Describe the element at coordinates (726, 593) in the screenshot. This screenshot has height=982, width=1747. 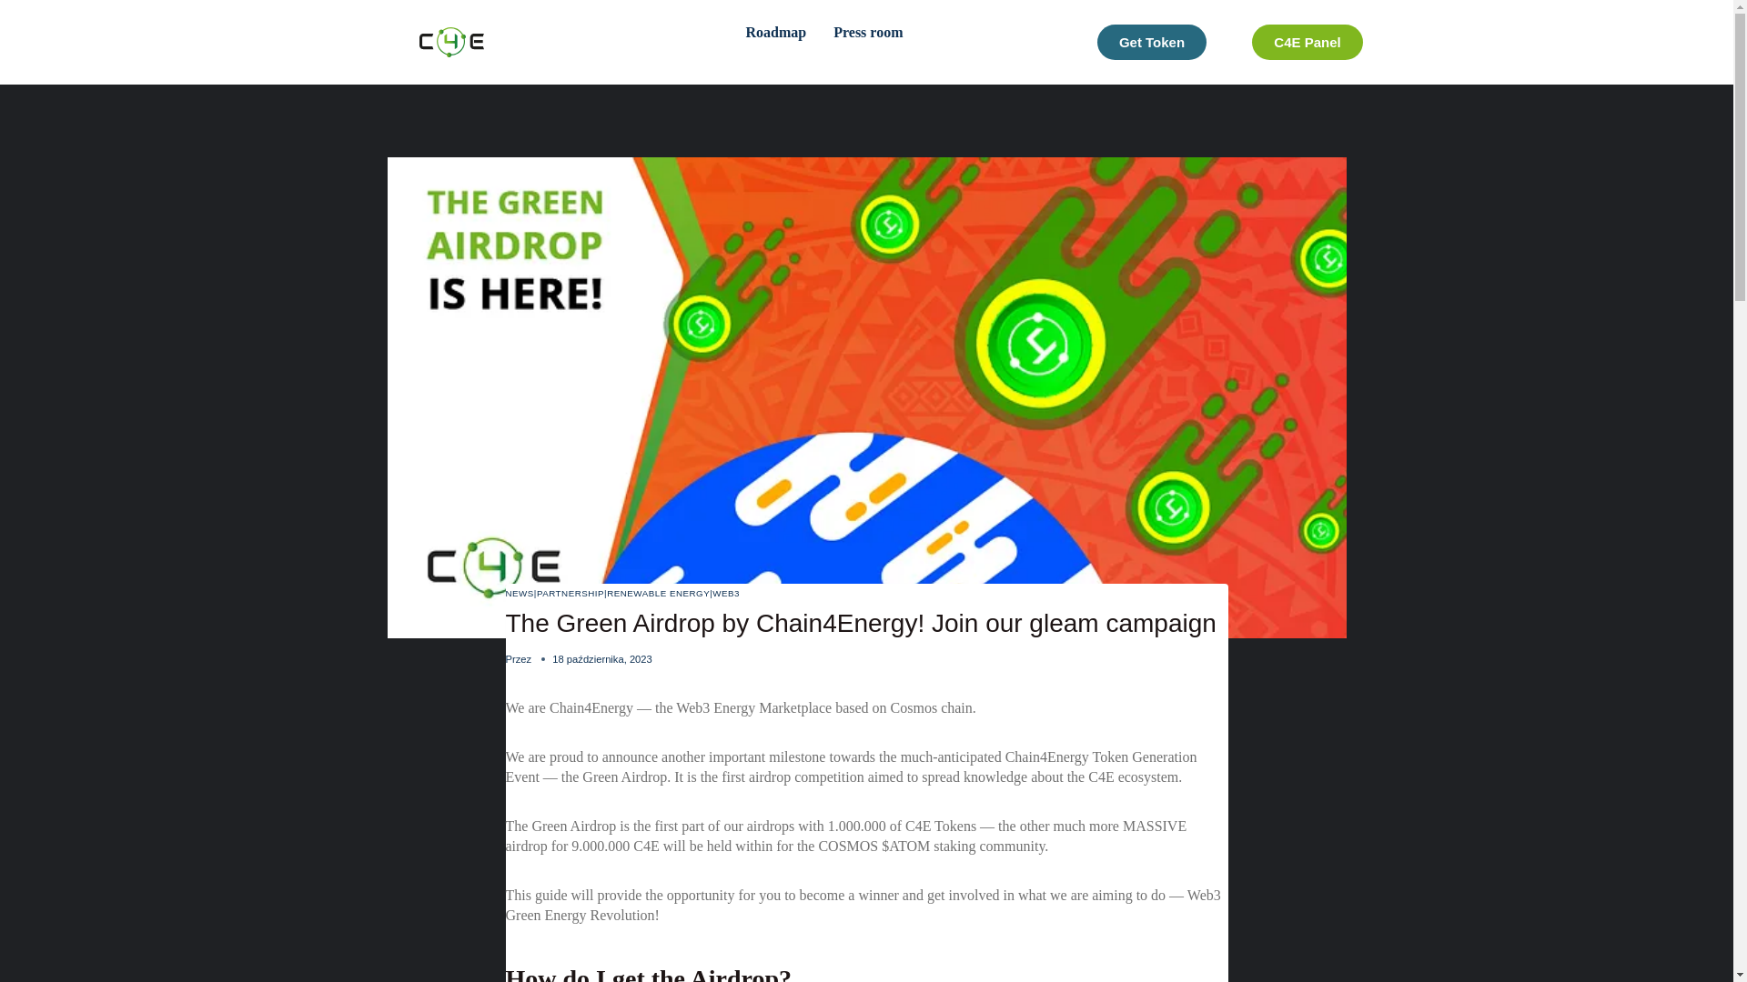
I see `PARTNERSHIP` at that location.